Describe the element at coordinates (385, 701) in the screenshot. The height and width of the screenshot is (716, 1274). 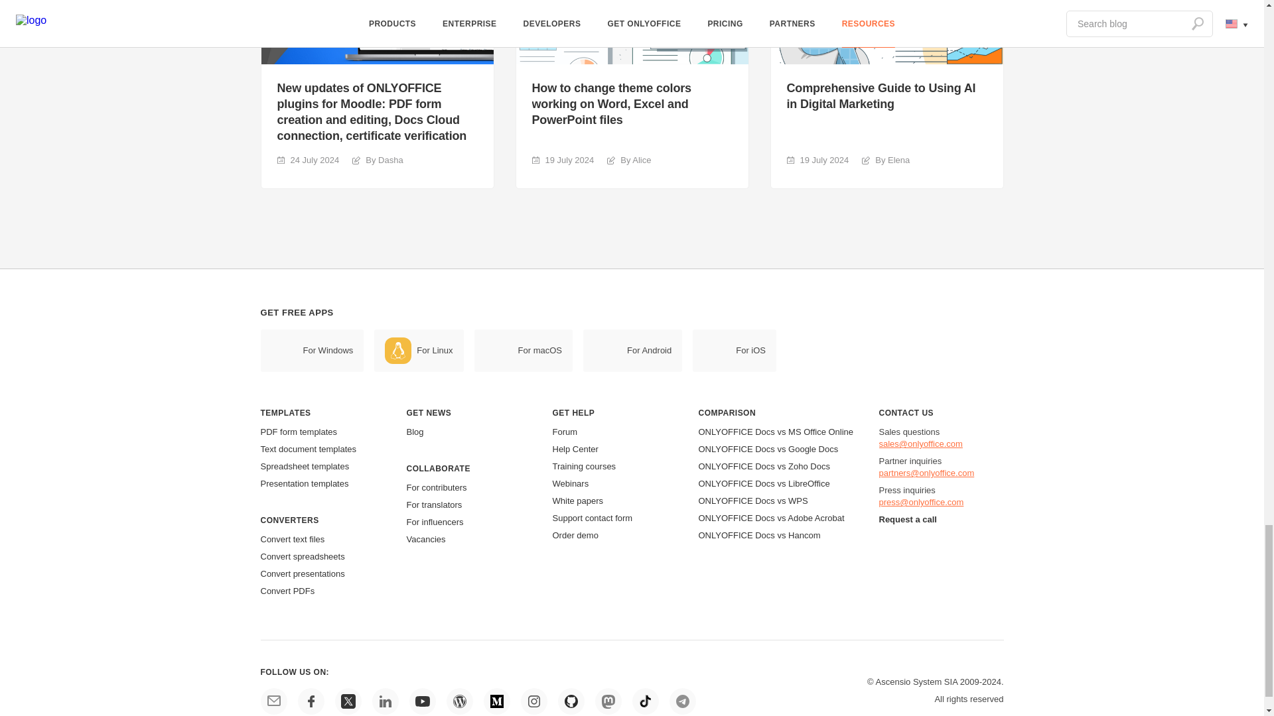
I see `LinkedIn` at that location.